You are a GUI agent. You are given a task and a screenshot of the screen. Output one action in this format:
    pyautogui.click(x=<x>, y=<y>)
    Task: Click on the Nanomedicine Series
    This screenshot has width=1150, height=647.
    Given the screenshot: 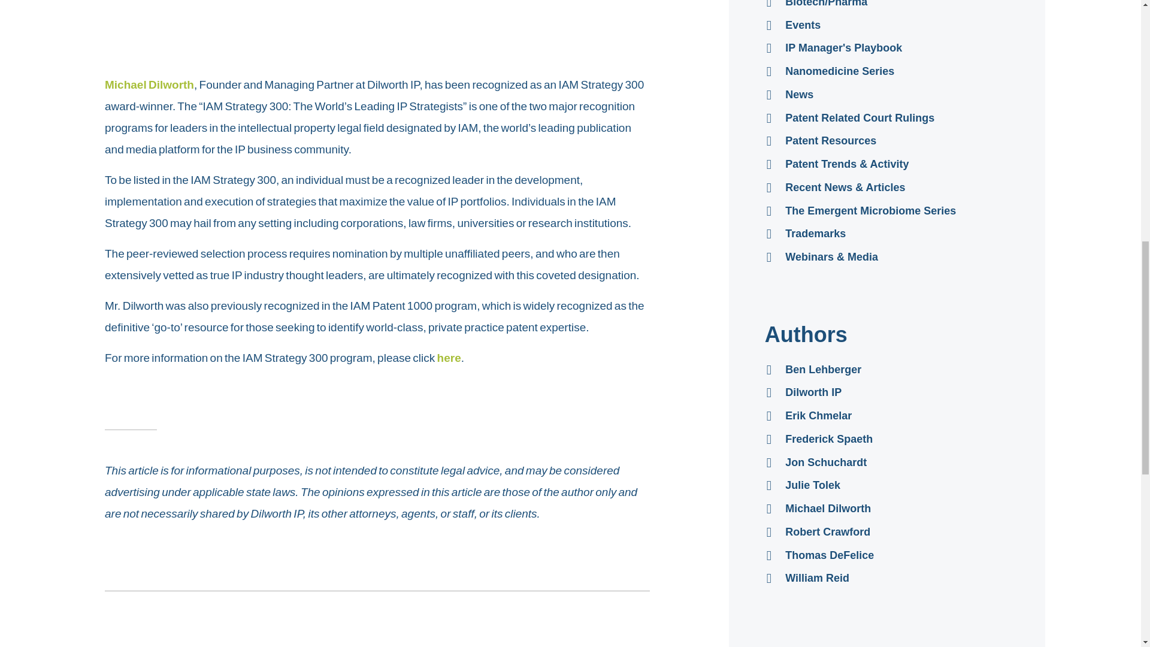 What is the action you would take?
    pyautogui.click(x=886, y=73)
    